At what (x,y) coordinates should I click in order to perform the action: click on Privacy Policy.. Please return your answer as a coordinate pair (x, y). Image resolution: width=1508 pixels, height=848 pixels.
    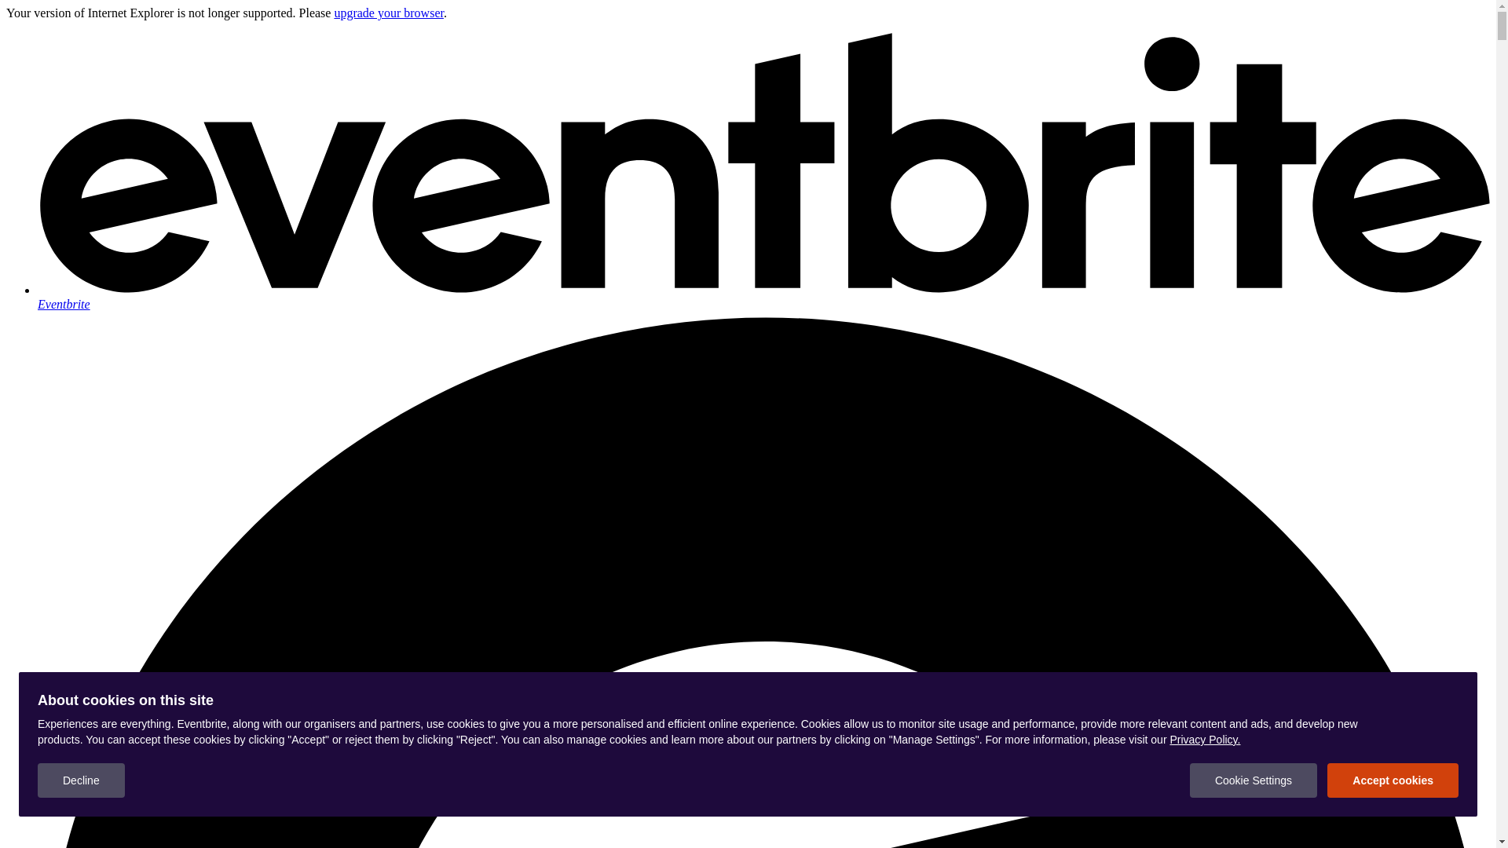
    Looking at the image, I should click on (1205, 740).